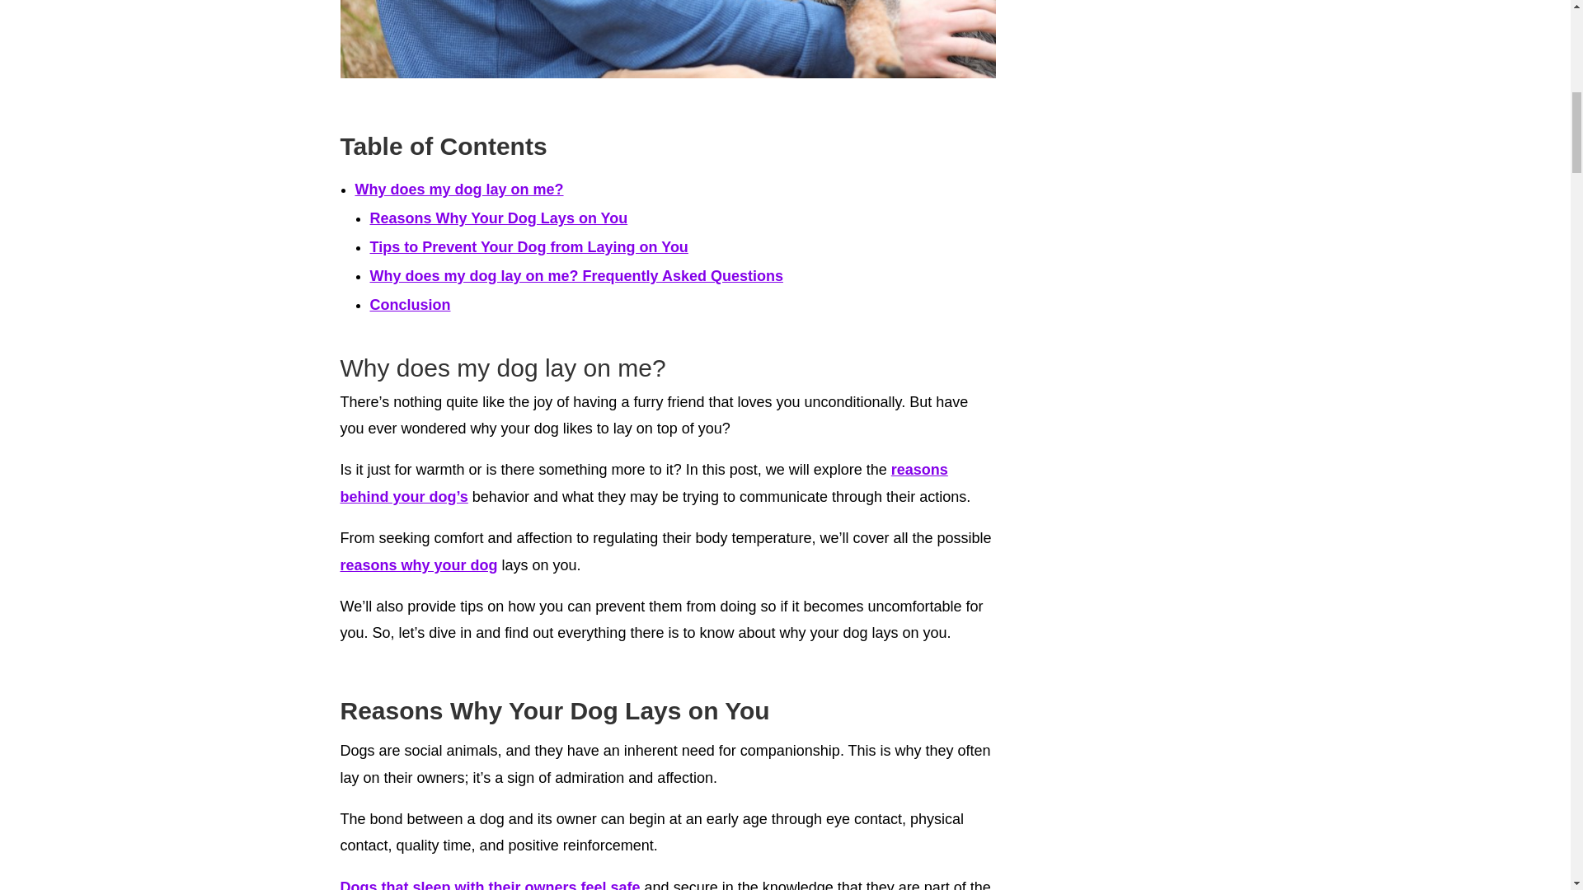 This screenshot has width=1583, height=890. What do you see at coordinates (418, 565) in the screenshot?
I see `reasons why your dog` at bounding box center [418, 565].